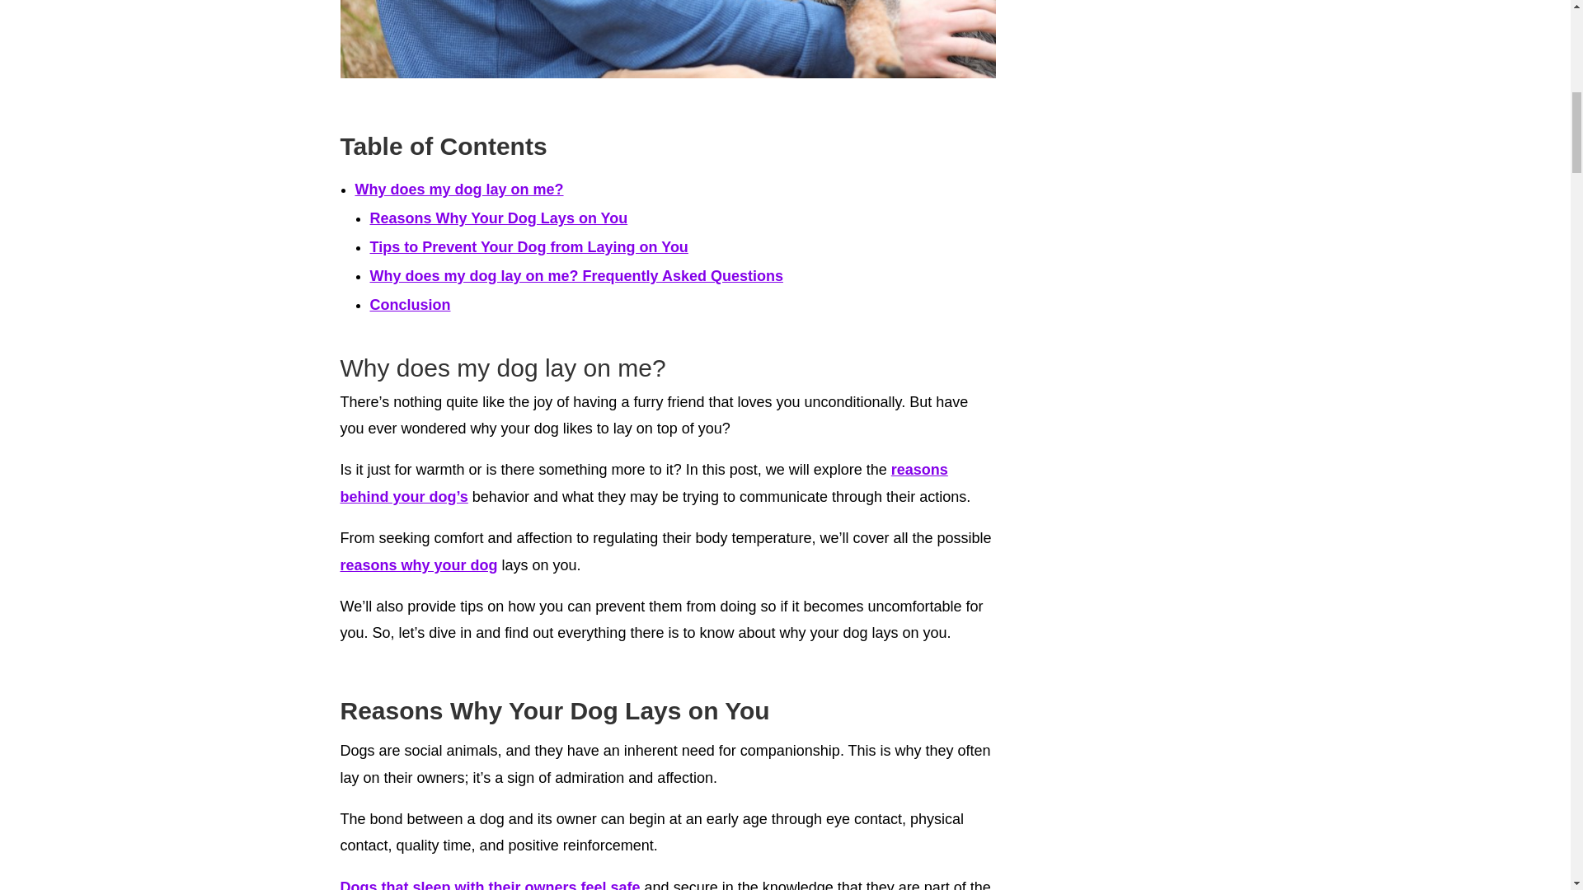 This screenshot has width=1583, height=890. What do you see at coordinates (418, 565) in the screenshot?
I see `reasons why your dog` at bounding box center [418, 565].